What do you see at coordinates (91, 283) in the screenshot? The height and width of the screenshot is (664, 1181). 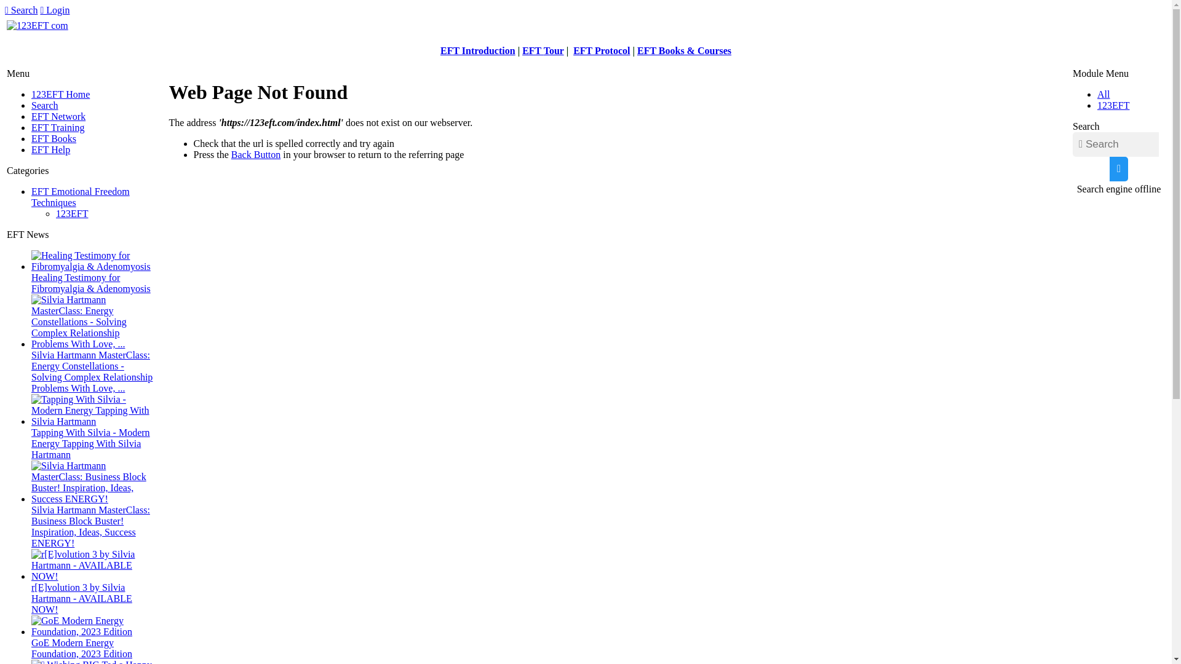 I see `Healing Testimony for Fibromyalgia & Adenomyosis` at bounding box center [91, 283].